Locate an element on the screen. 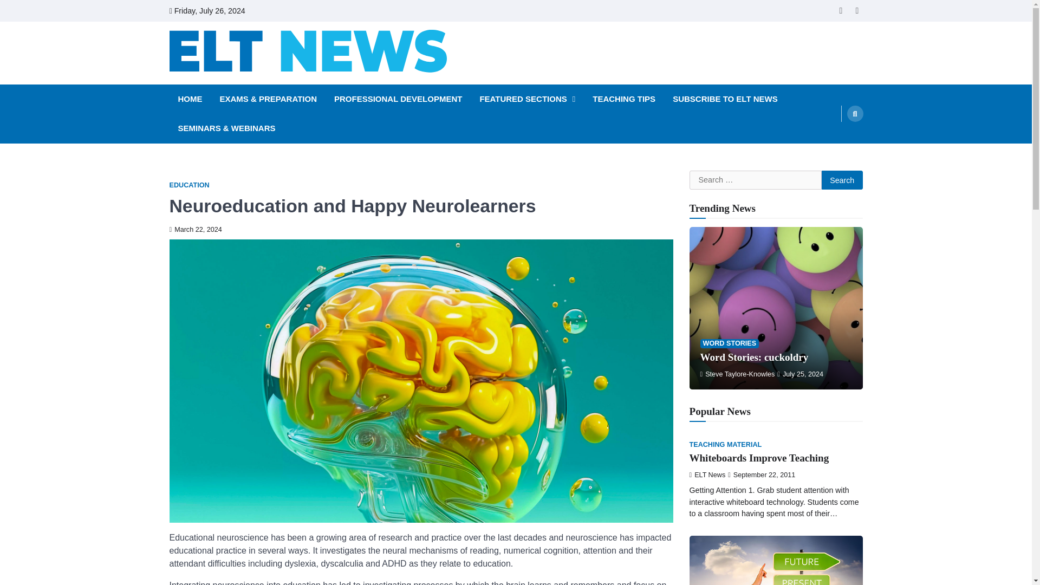 Image resolution: width=1040 pixels, height=585 pixels. FEATURED SECTIONS is located at coordinates (527, 99).